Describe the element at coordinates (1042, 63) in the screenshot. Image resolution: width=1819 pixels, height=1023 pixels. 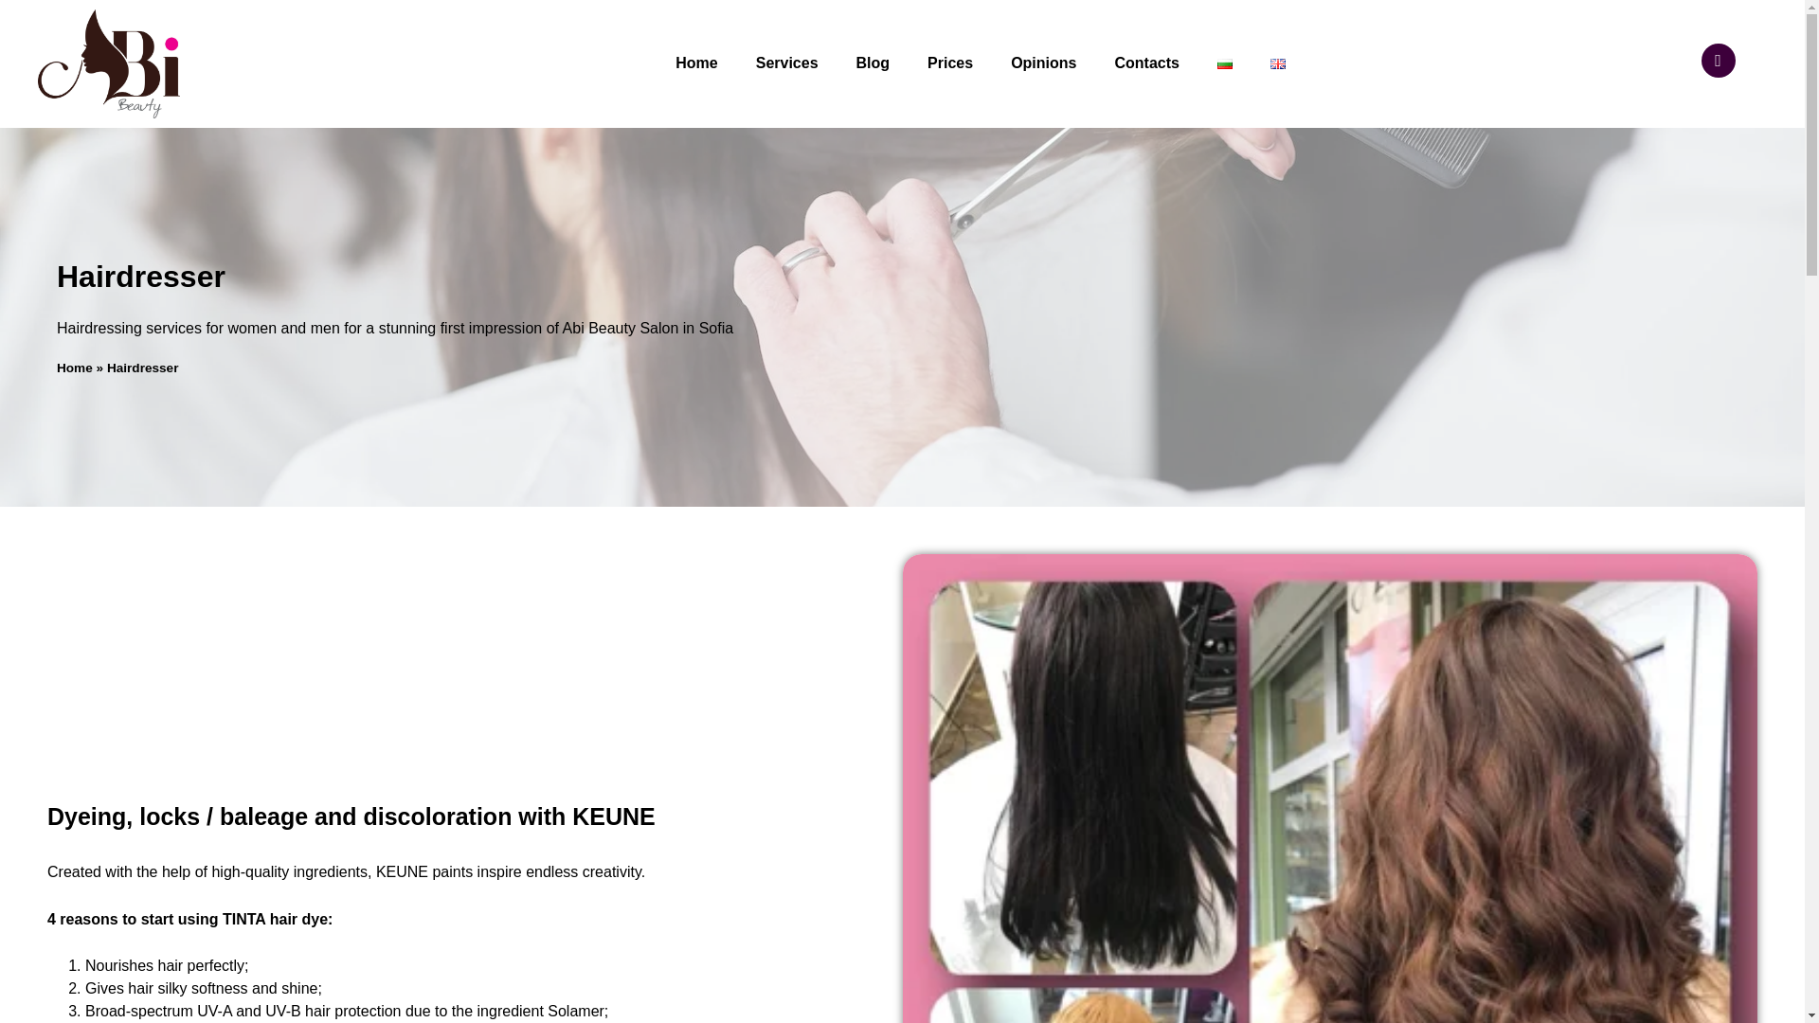
I see `Opinions` at that location.